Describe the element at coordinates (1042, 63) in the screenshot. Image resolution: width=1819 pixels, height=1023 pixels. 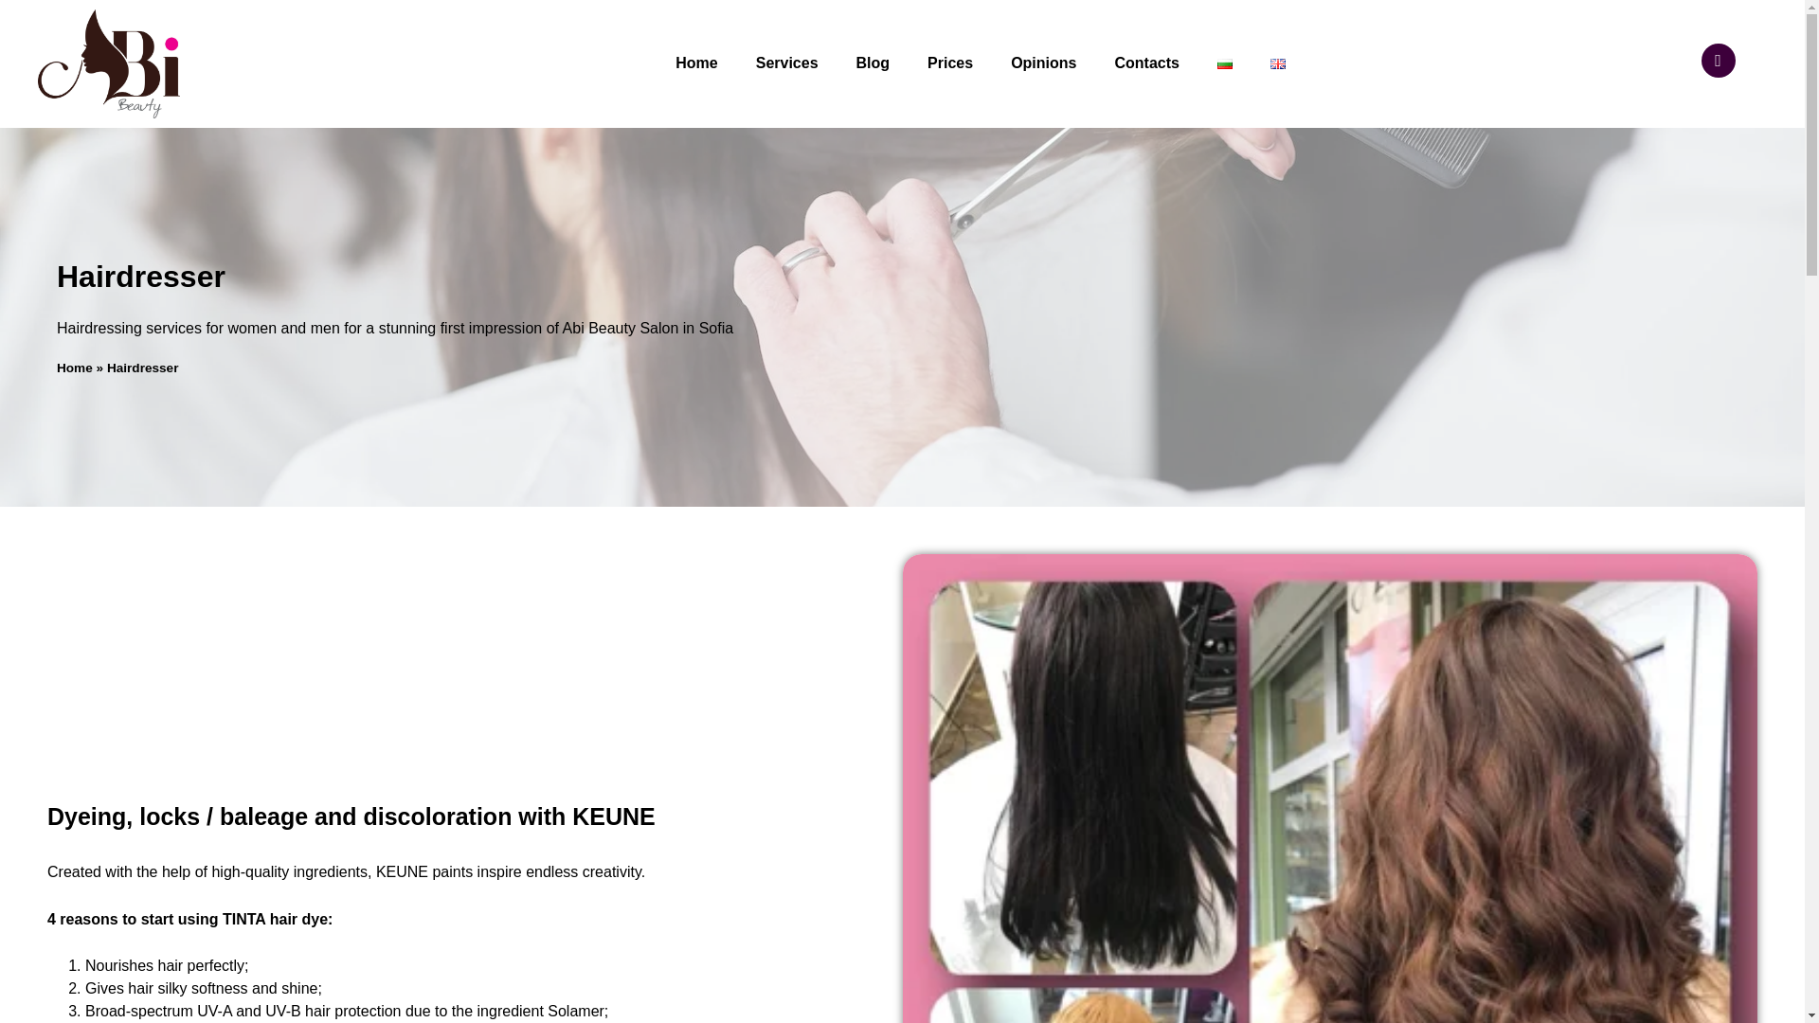
I see `Opinions` at that location.